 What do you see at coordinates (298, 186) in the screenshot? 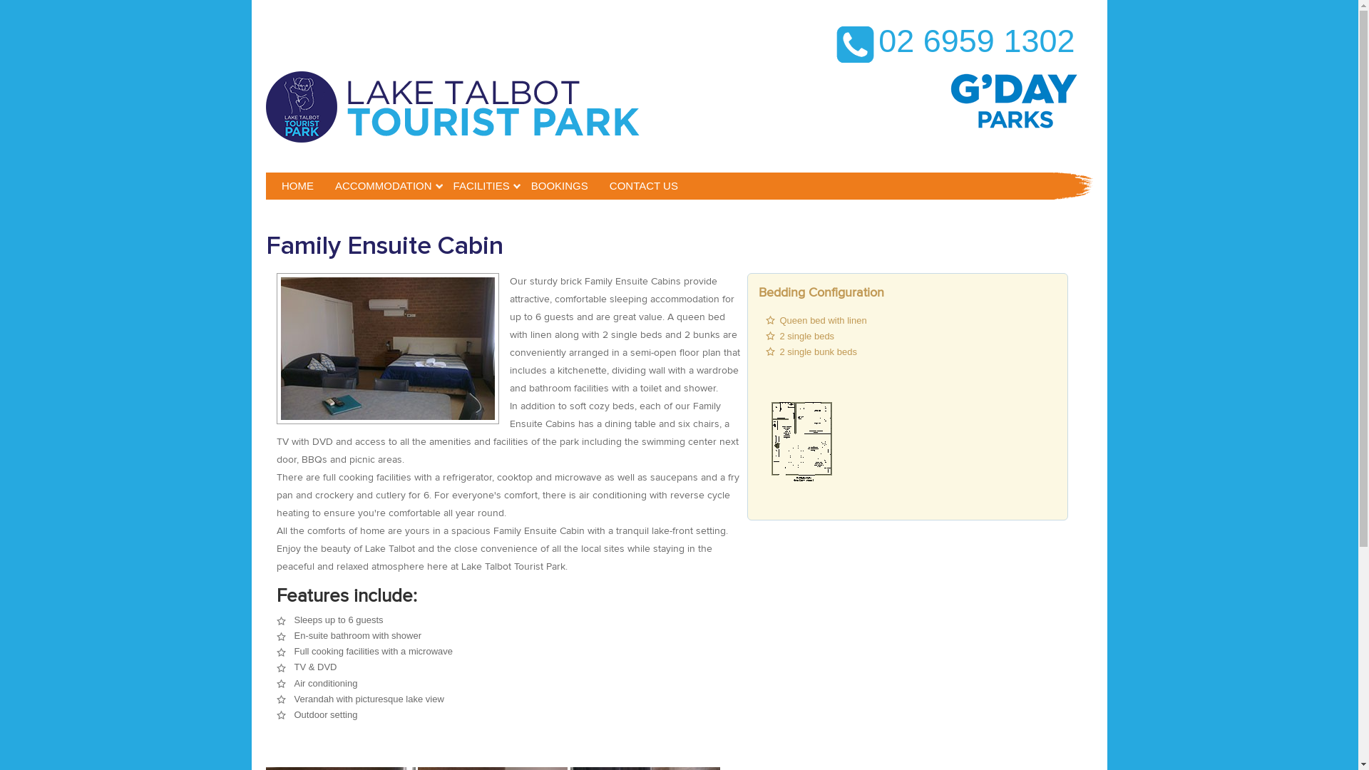
I see `HOME` at bounding box center [298, 186].